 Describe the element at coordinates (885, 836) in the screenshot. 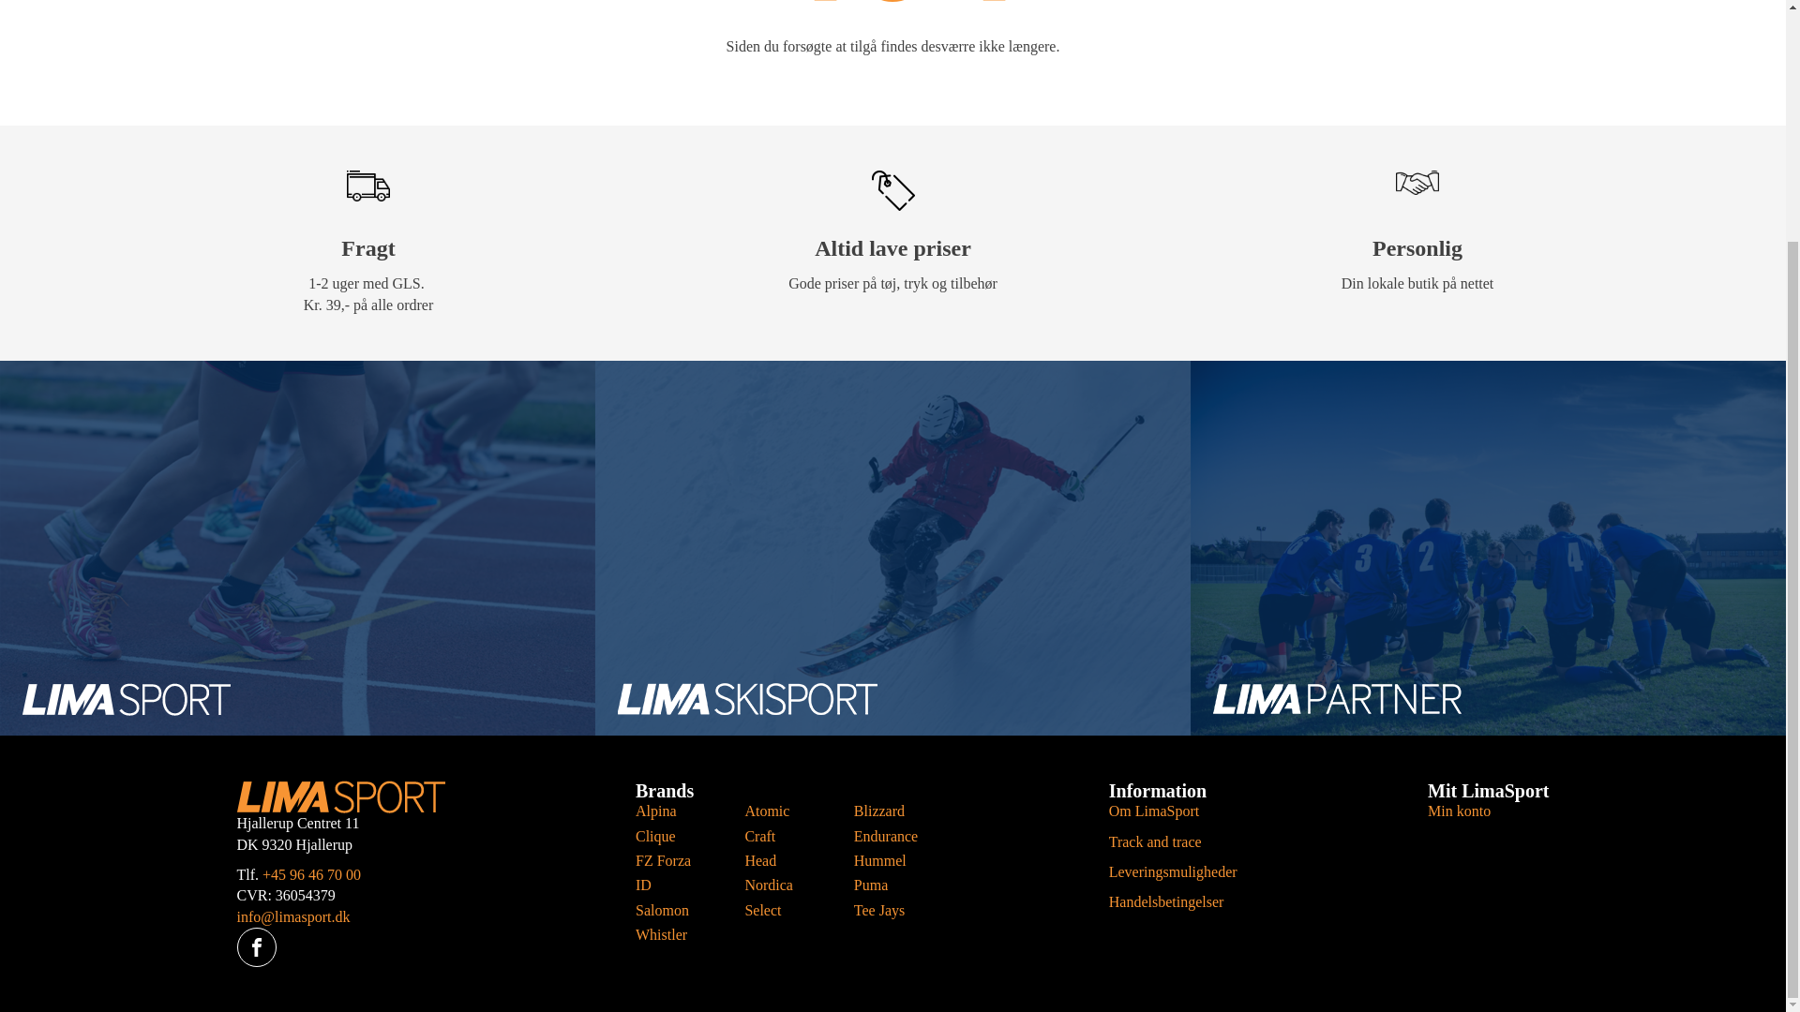

I see `Endurance` at that location.